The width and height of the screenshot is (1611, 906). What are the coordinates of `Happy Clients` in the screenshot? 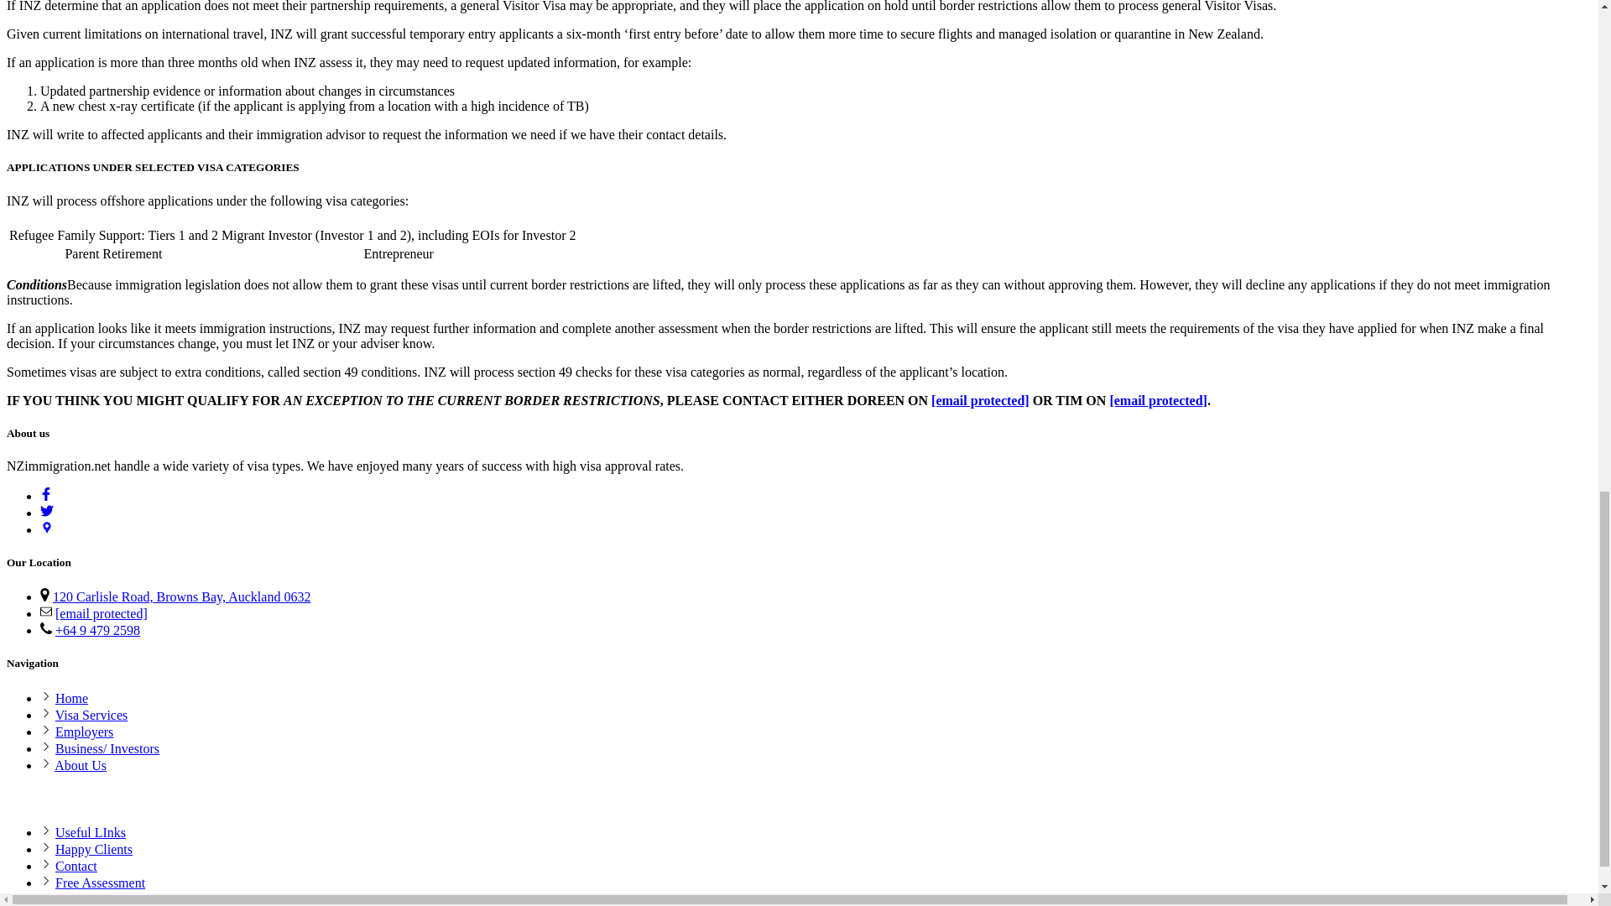 It's located at (93, 849).